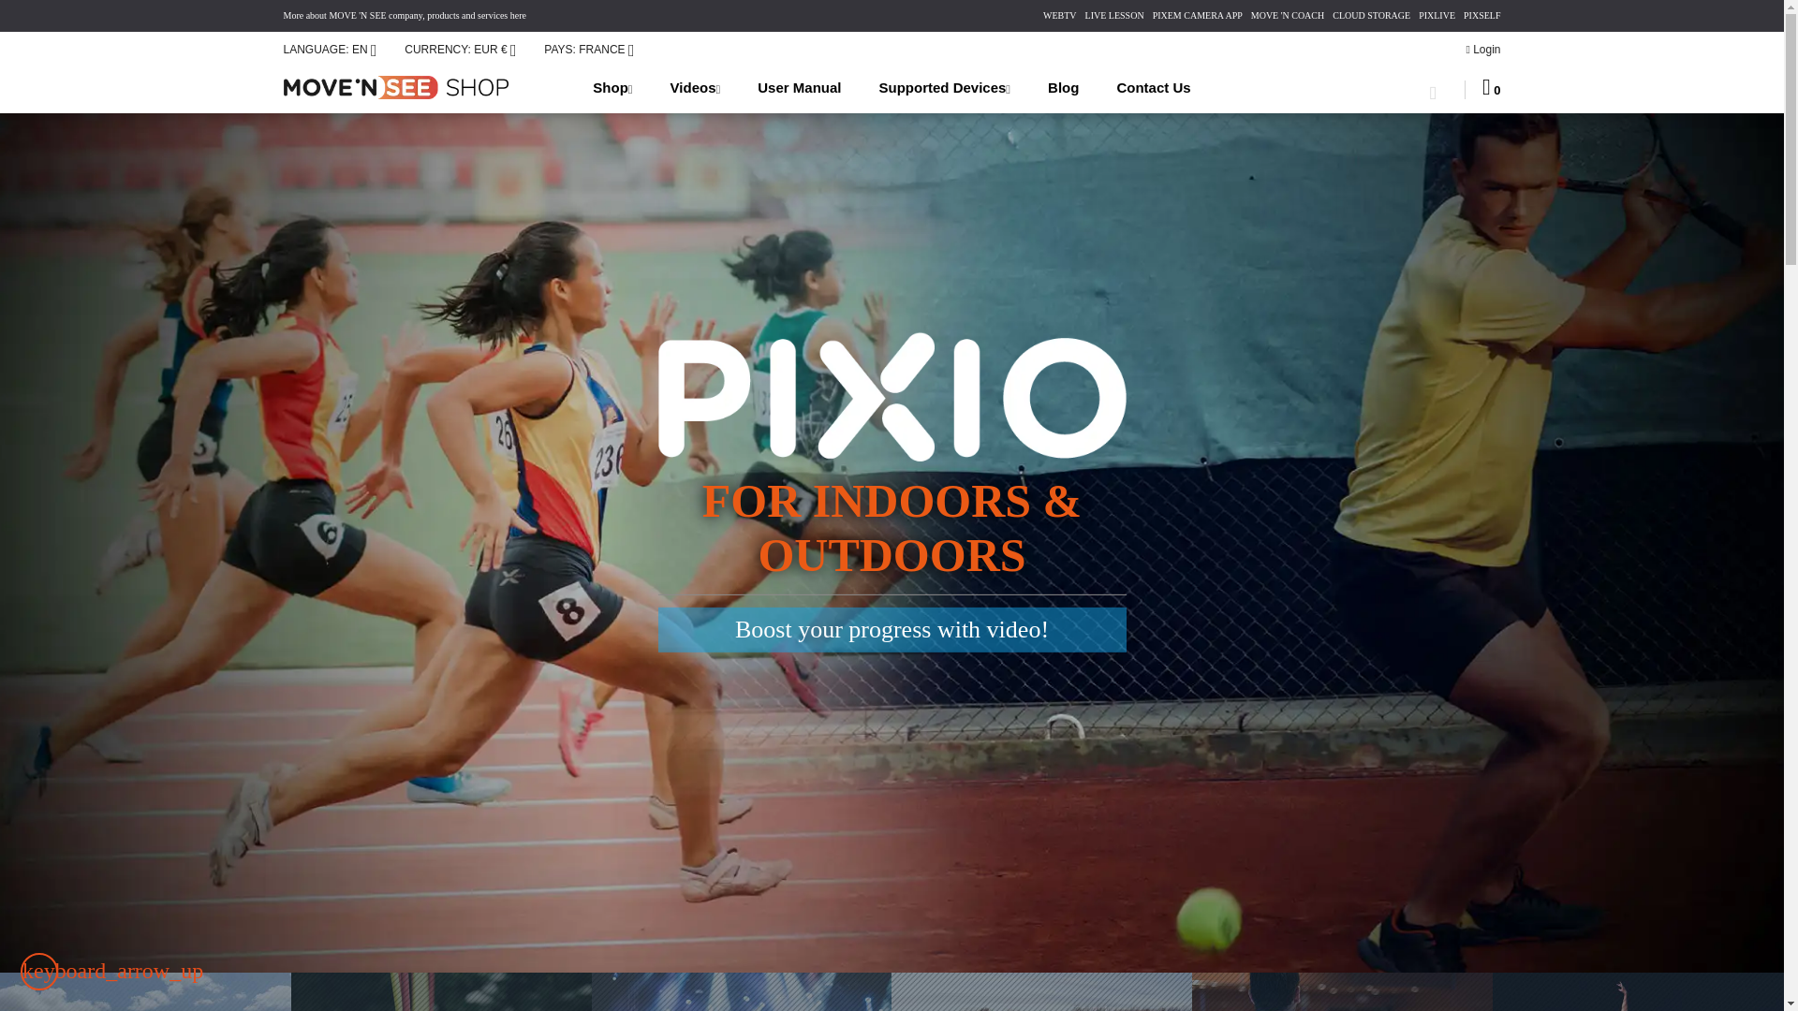 The width and height of the screenshot is (1798, 1011). I want to click on More about MOVE 'N SEE company, products and services here, so click(403, 15).